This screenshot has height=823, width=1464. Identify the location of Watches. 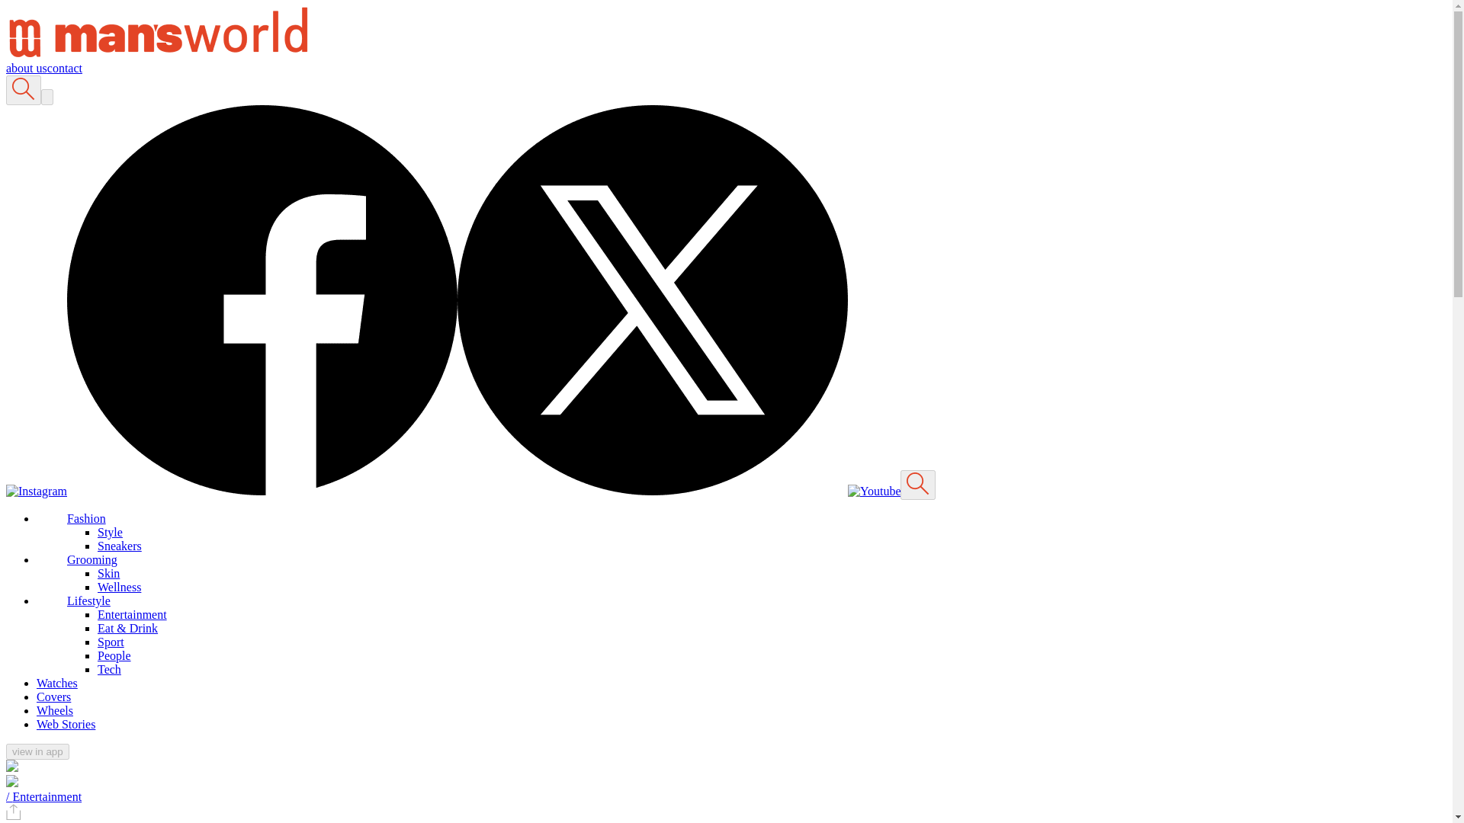
(56, 683).